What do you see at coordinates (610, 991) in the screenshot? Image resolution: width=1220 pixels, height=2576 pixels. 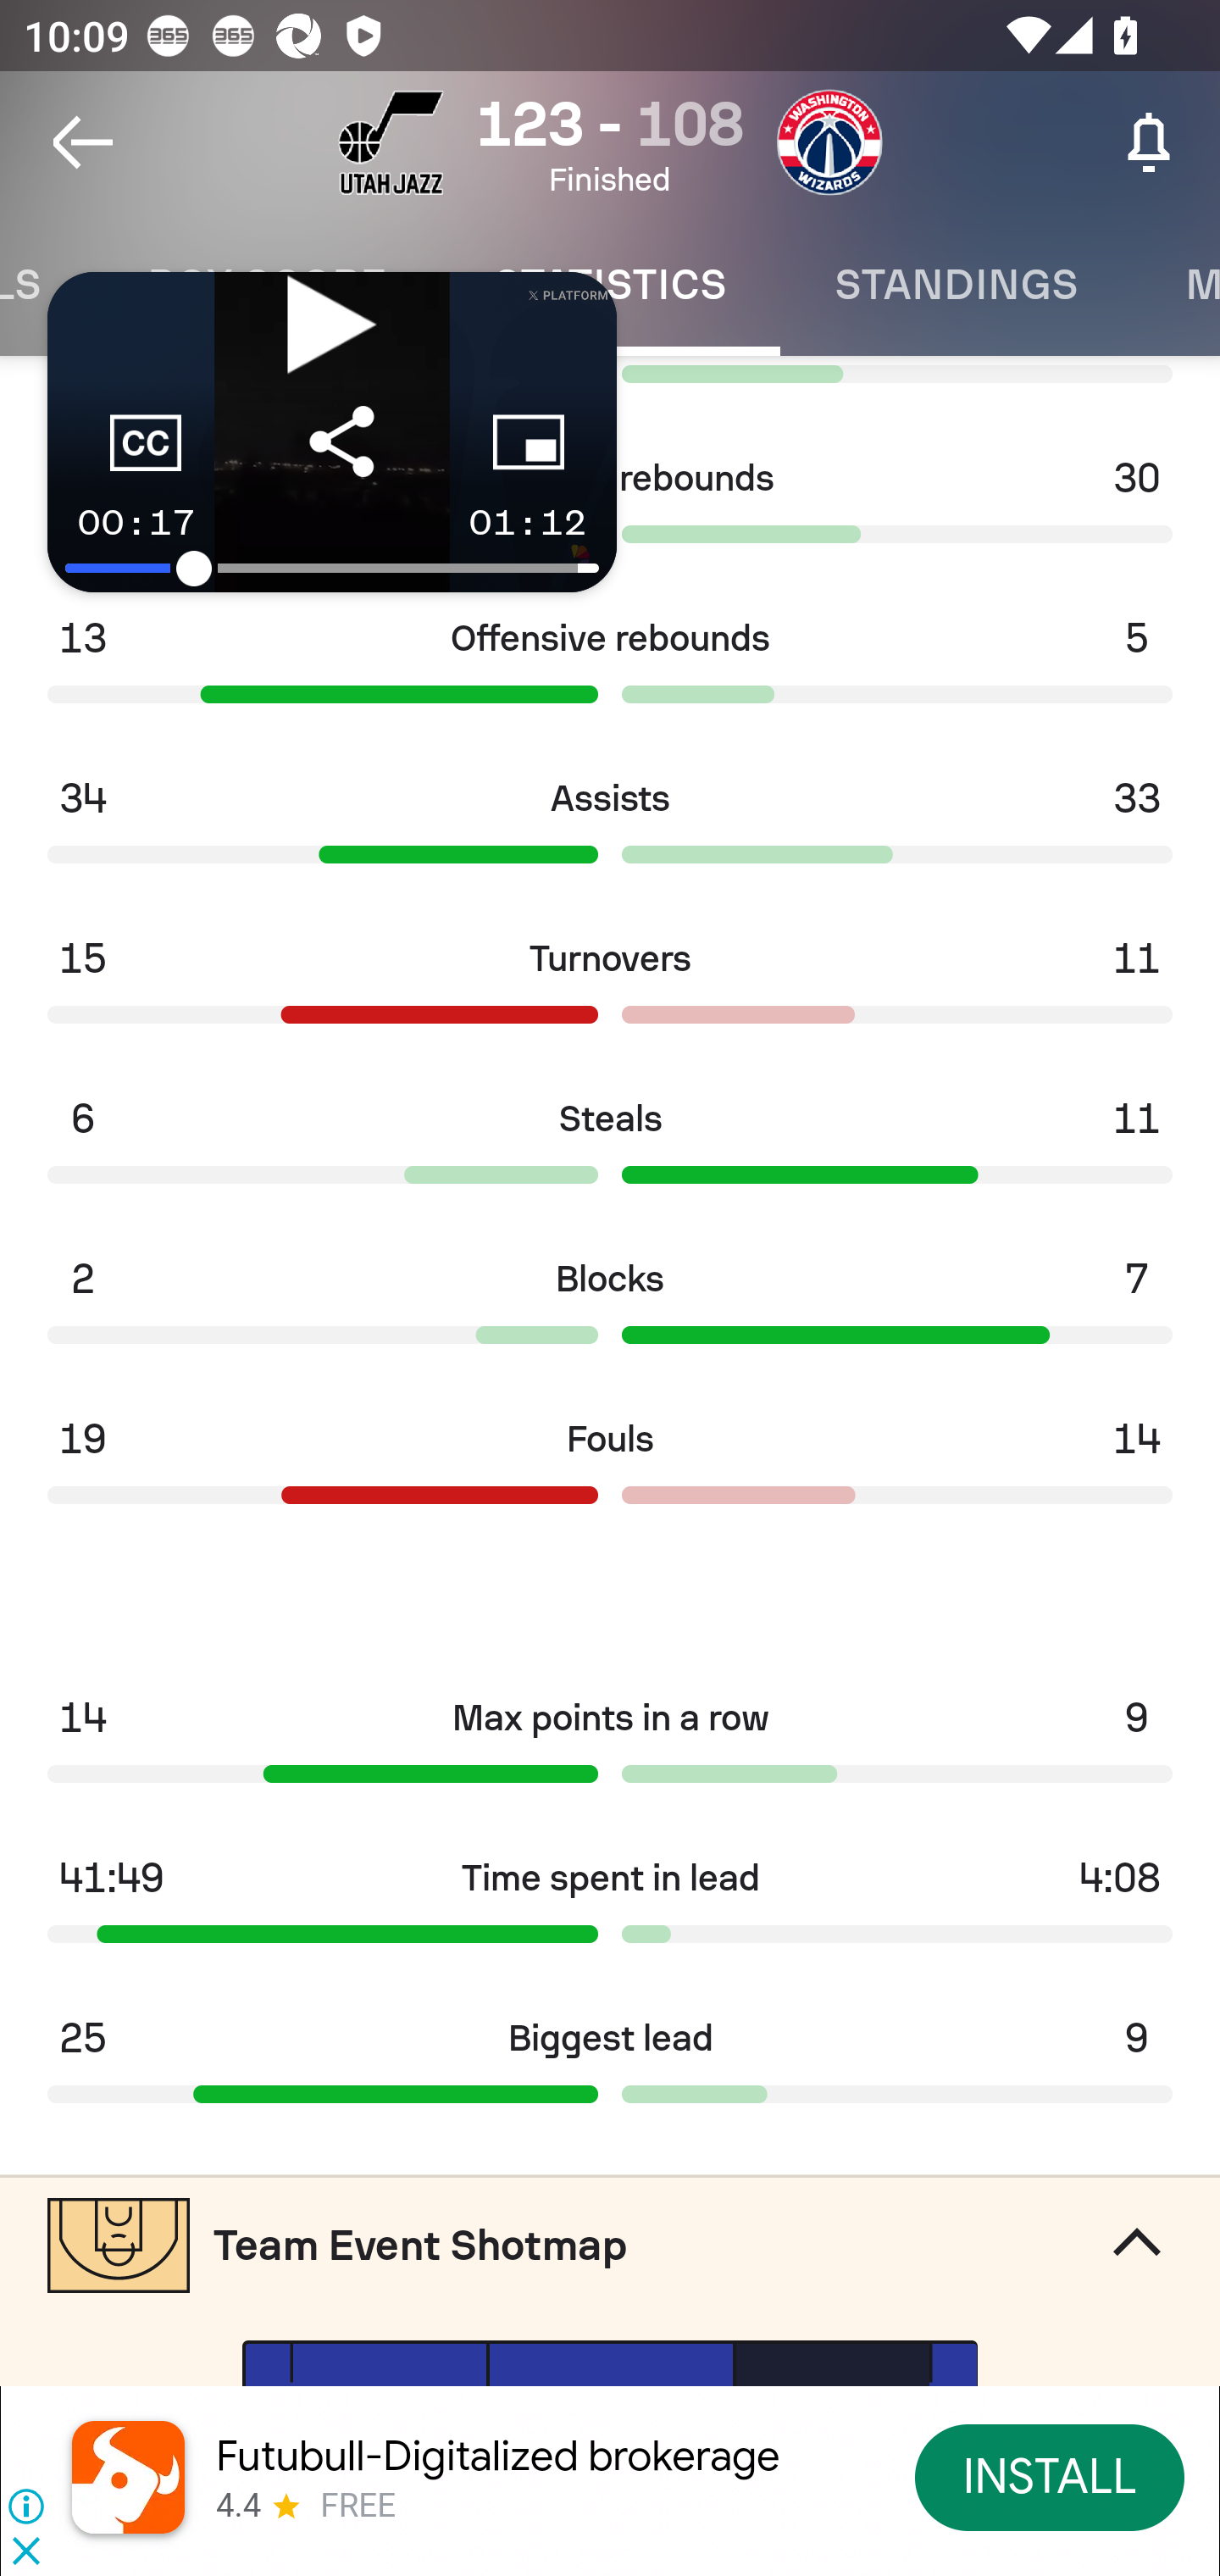 I see `15 Turnovers 11 576.0 423.0` at bounding box center [610, 991].